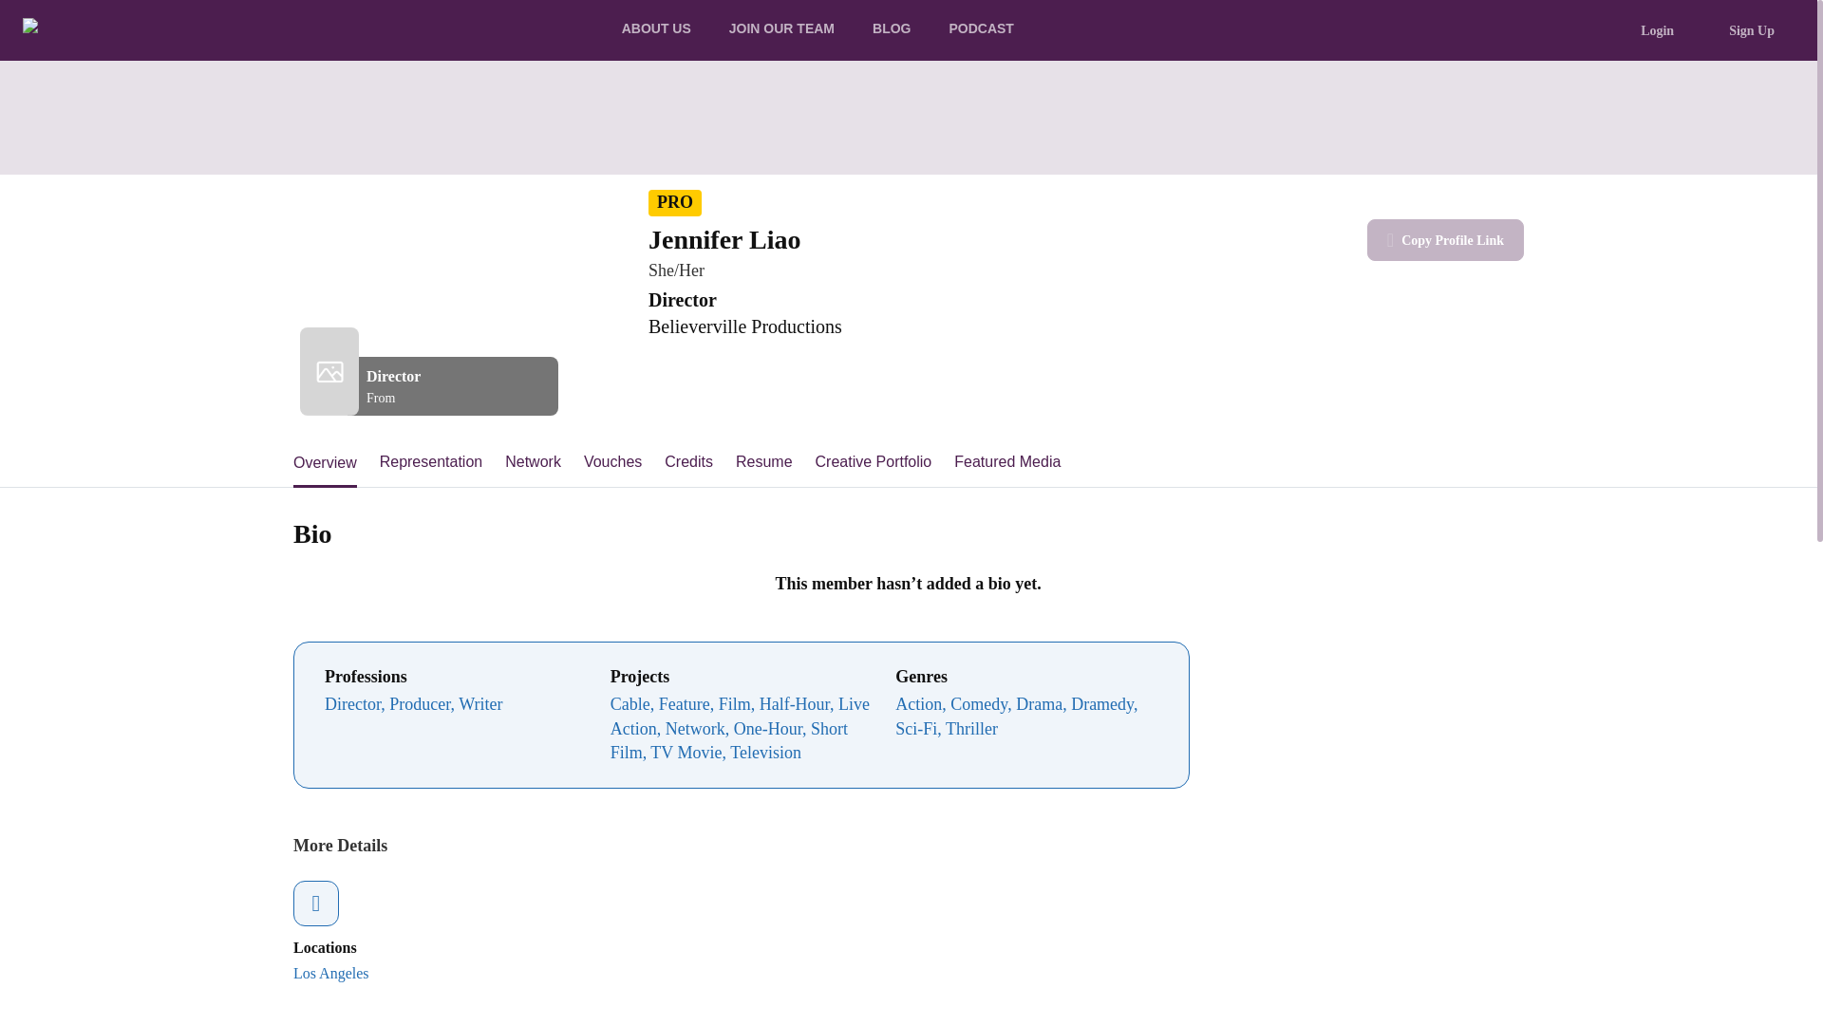 The image size is (1823, 1025). I want to click on Resume, so click(764, 463).